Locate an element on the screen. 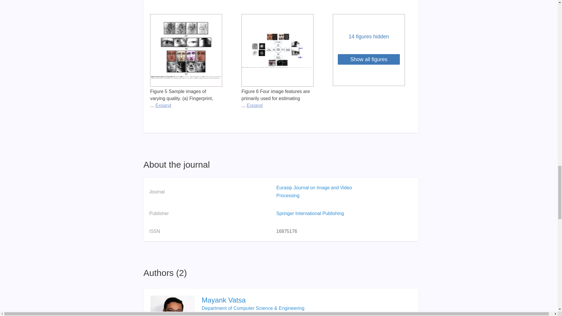 Image resolution: width=562 pixels, height=316 pixels. Mayank Vatsa is located at coordinates (281, 300).